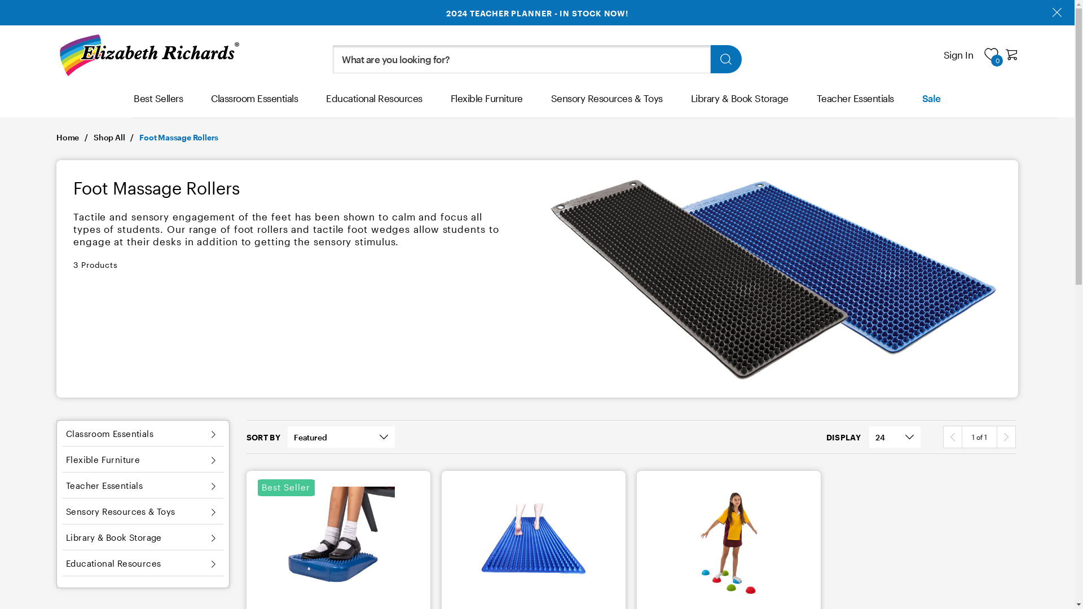  I want to click on Sign In, so click(959, 55).